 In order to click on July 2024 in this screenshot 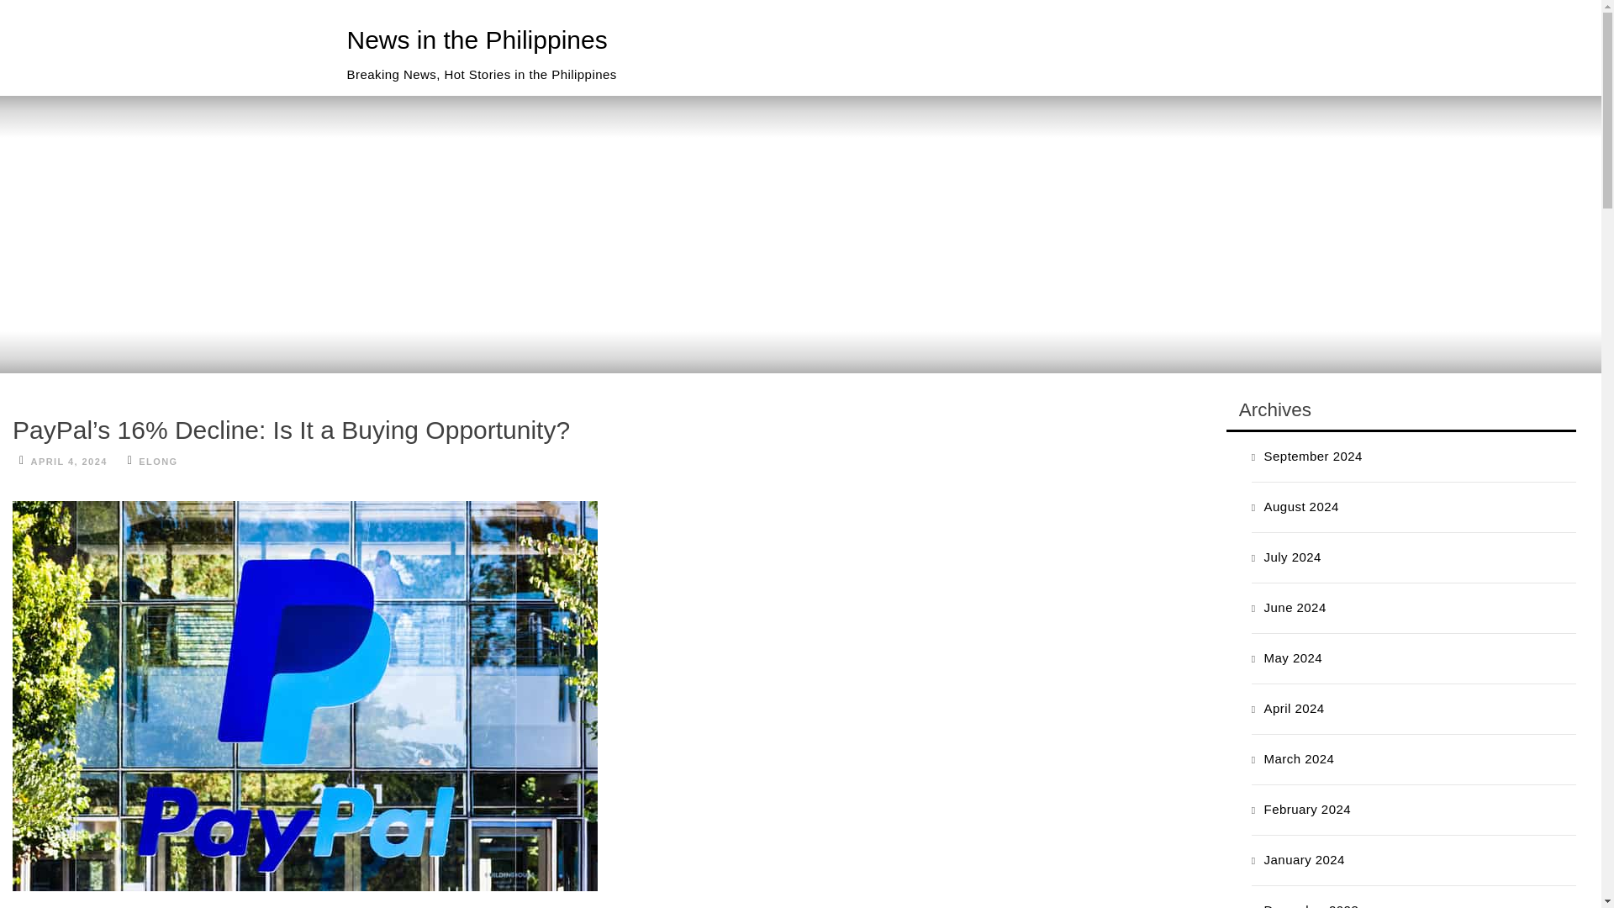, I will do `click(1293, 557)`.